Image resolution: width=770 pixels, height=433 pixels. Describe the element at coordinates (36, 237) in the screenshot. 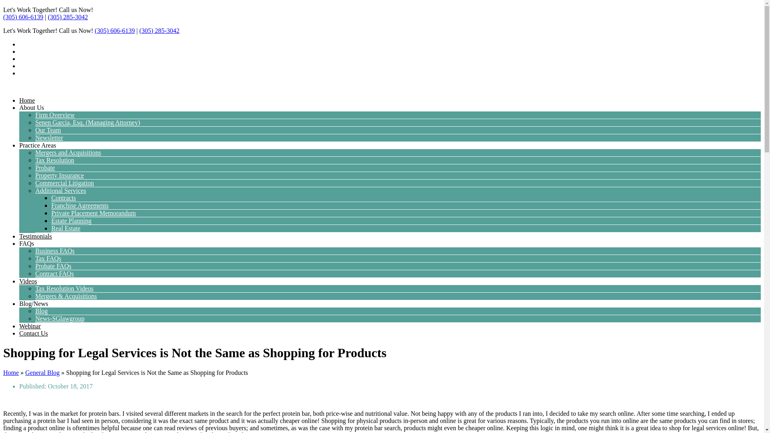

I see `Testimonials` at that location.